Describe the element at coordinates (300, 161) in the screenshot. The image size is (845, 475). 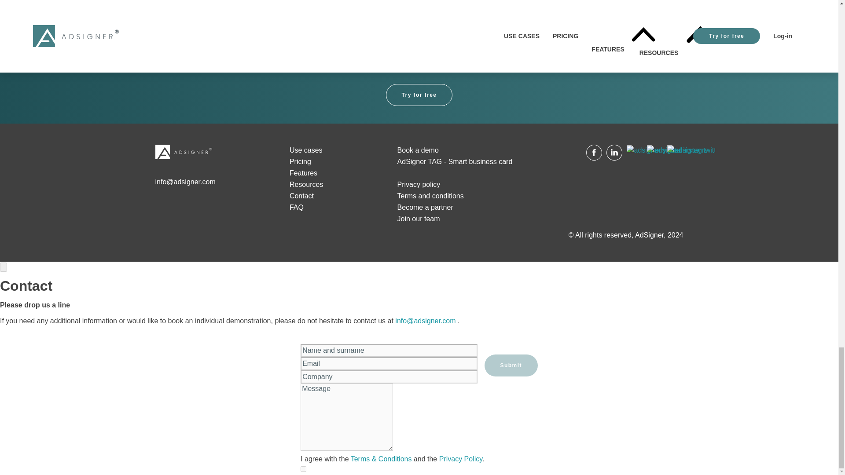
I see `Pricing` at that location.